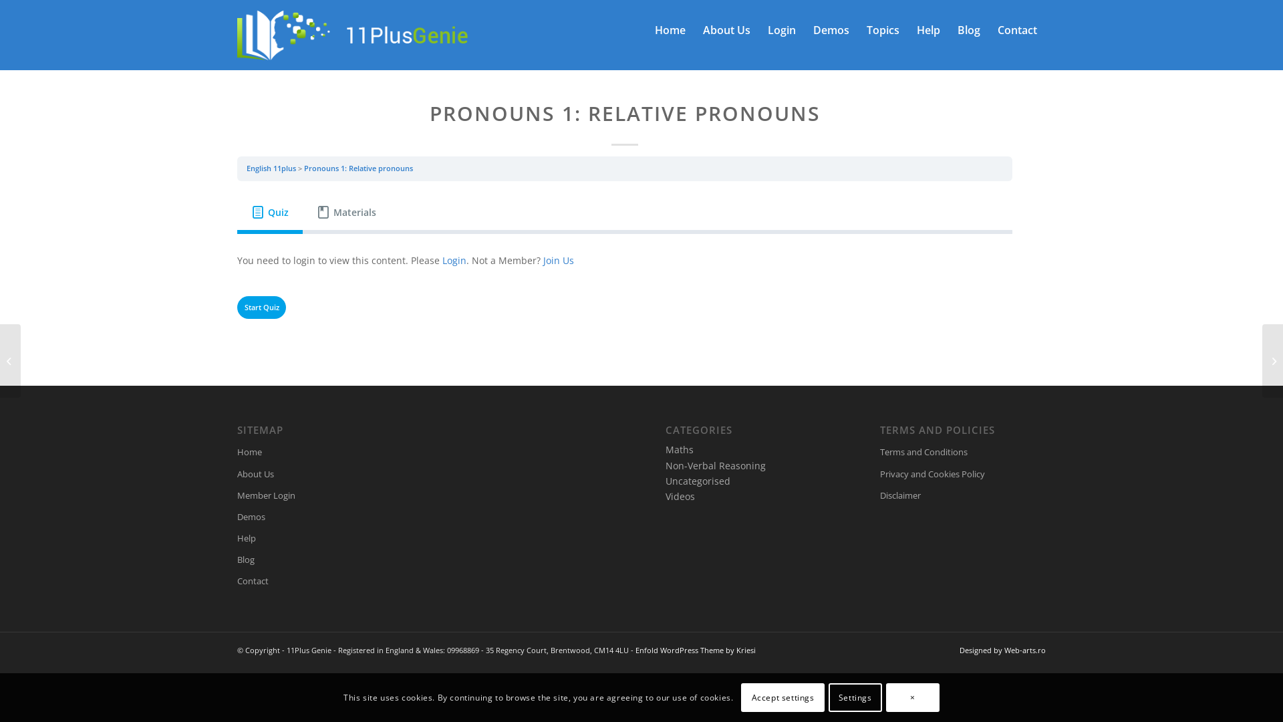 The height and width of the screenshot is (722, 1283). What do you see at coordinates (320, 453) in the screenshot?
I see `Home` at bounding box center [320, 453].